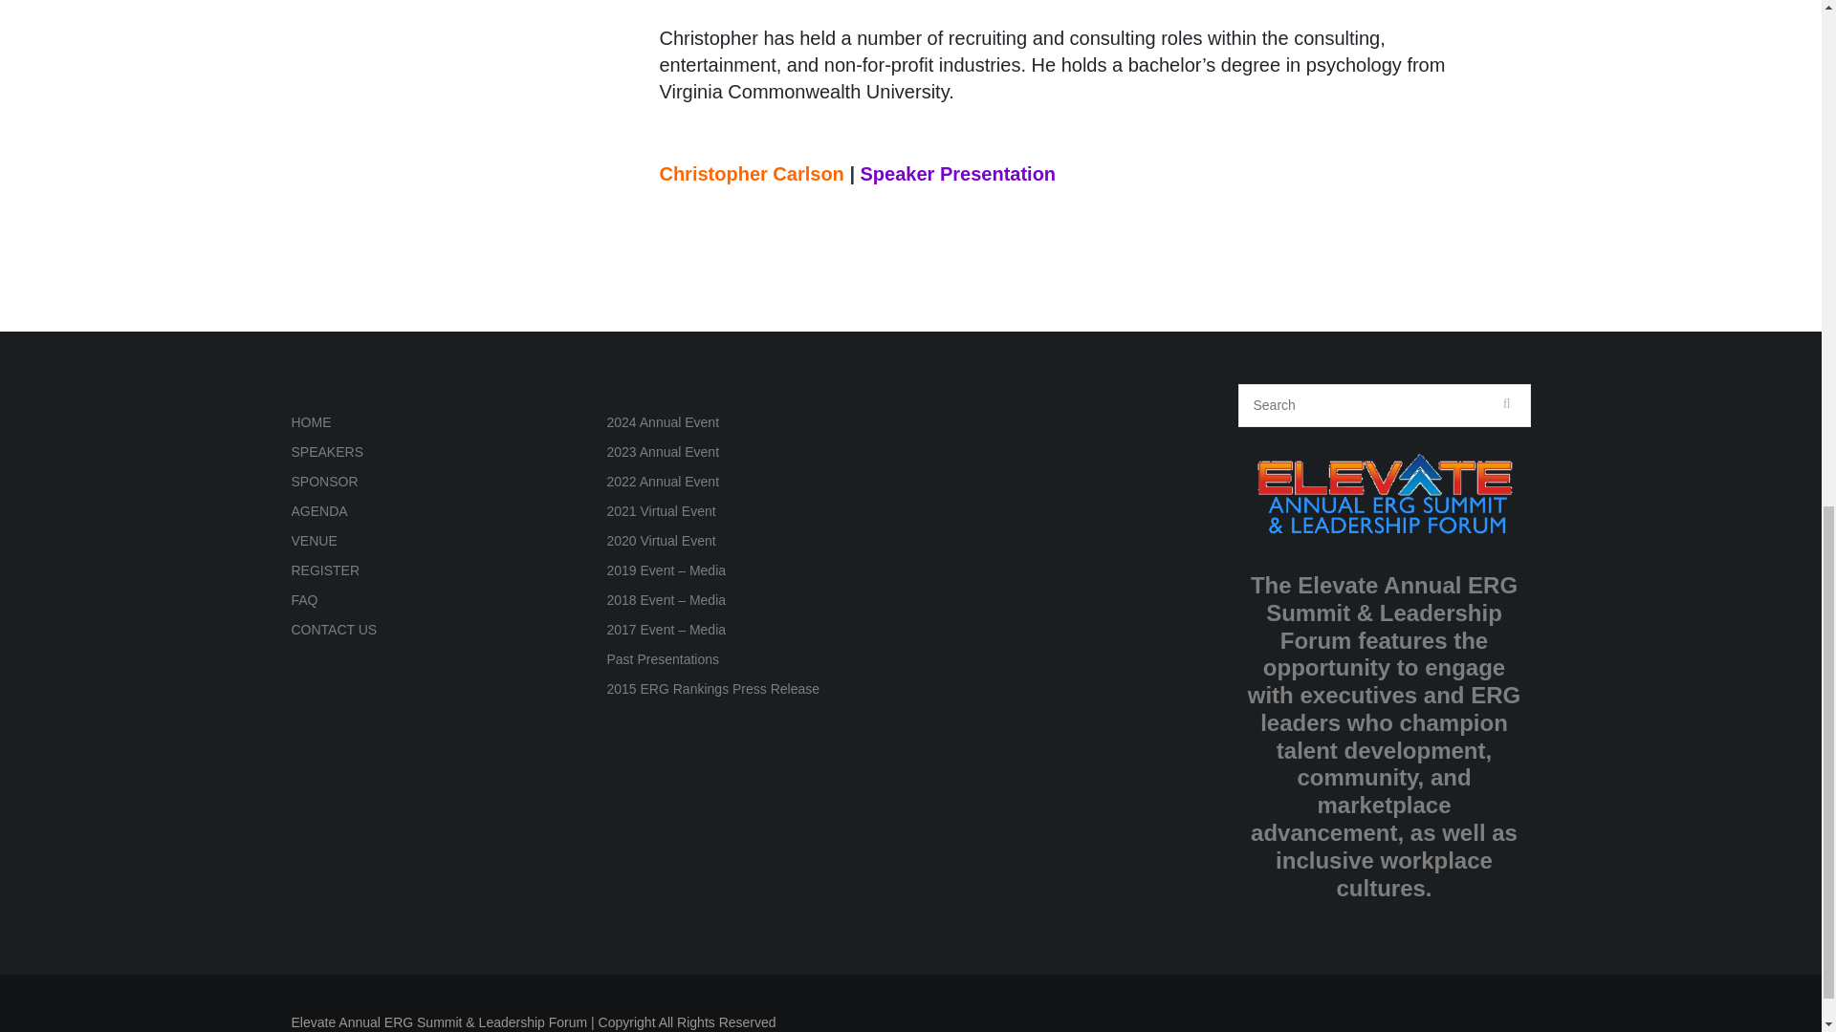  What do you see at coordinates (333, 630) in the screenshot?
I see `CONTACT US` at bounding box center [333, 630].